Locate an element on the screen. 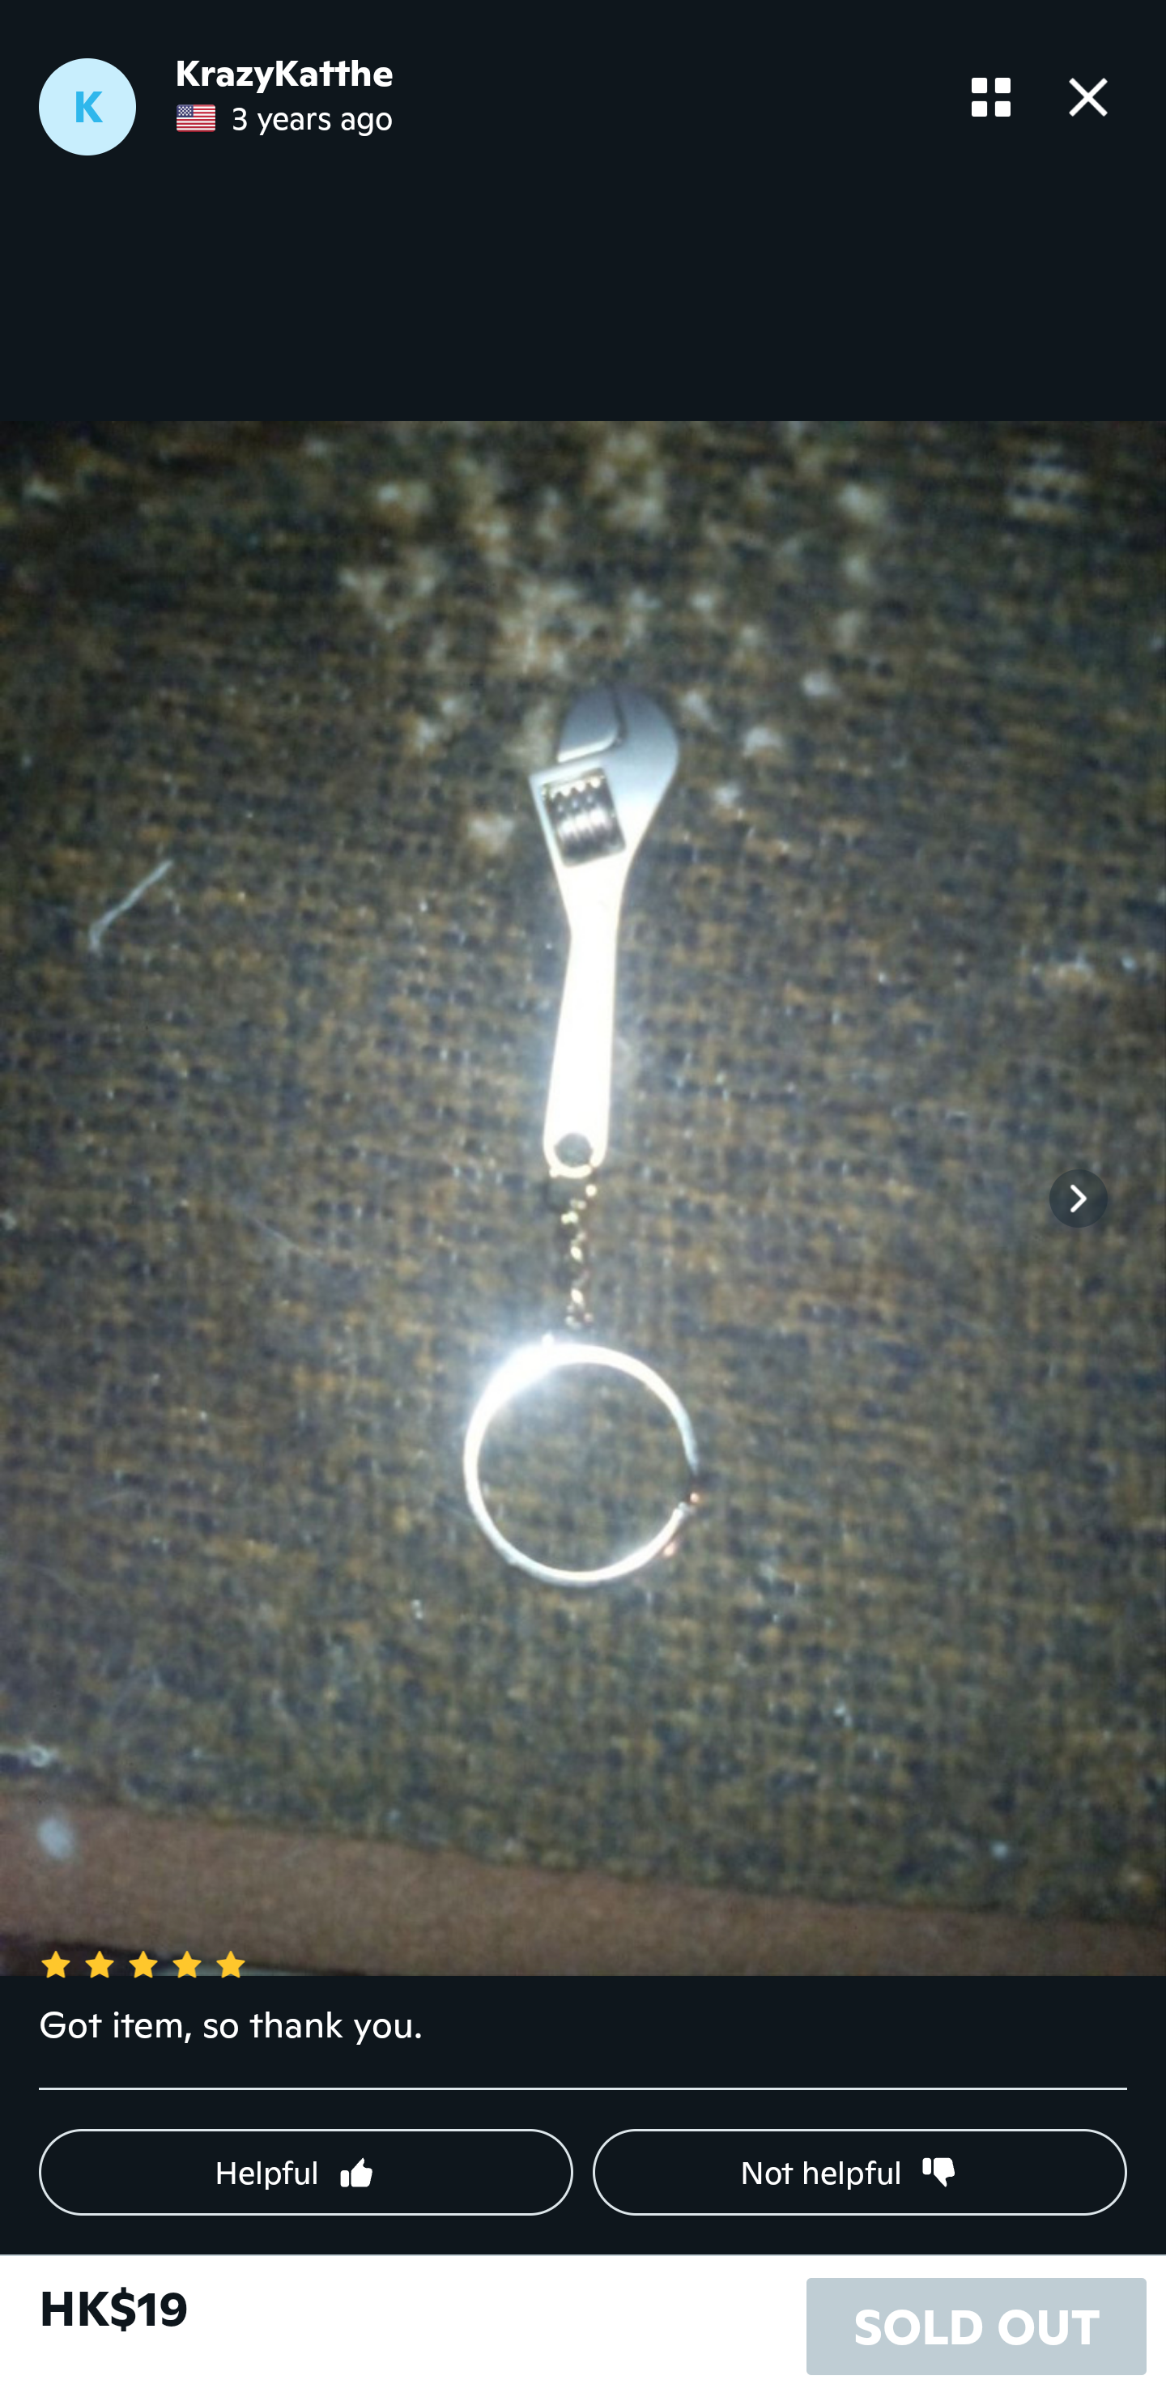 The height and width of the screenshot is (2397, 1166). Helpful is located at coordinates (306, 2172).